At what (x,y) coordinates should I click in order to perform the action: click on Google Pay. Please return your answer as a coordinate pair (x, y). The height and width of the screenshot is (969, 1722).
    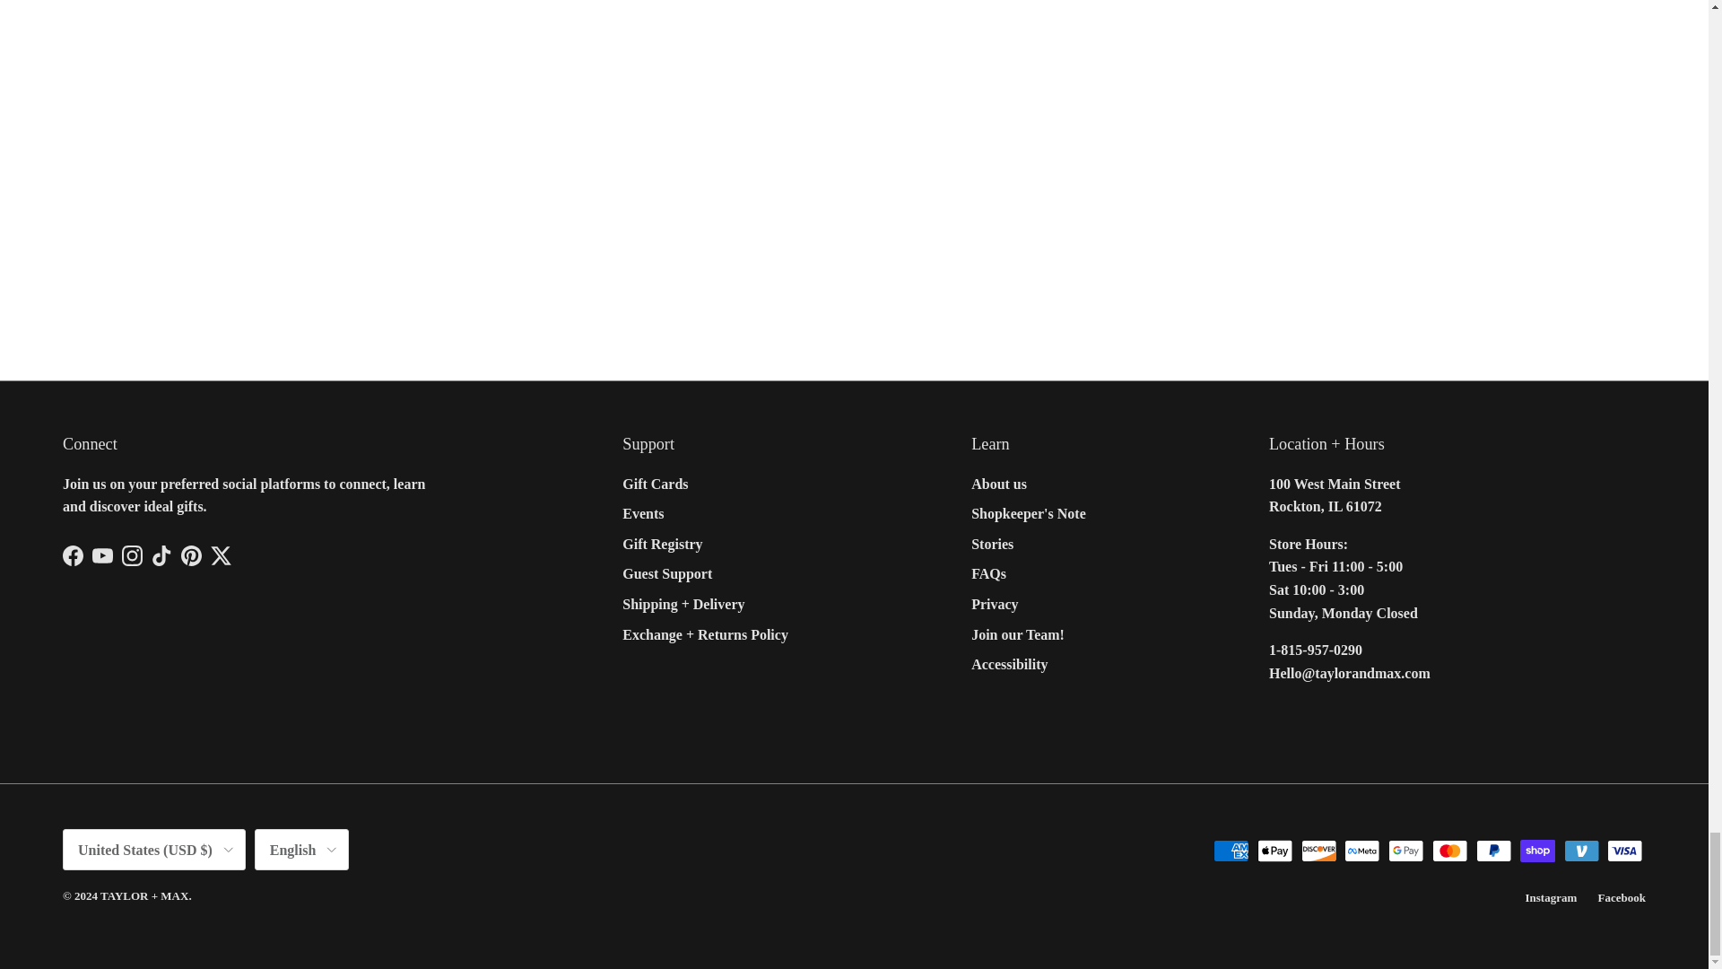
    Looking at the image, I should click on (1405, 851).